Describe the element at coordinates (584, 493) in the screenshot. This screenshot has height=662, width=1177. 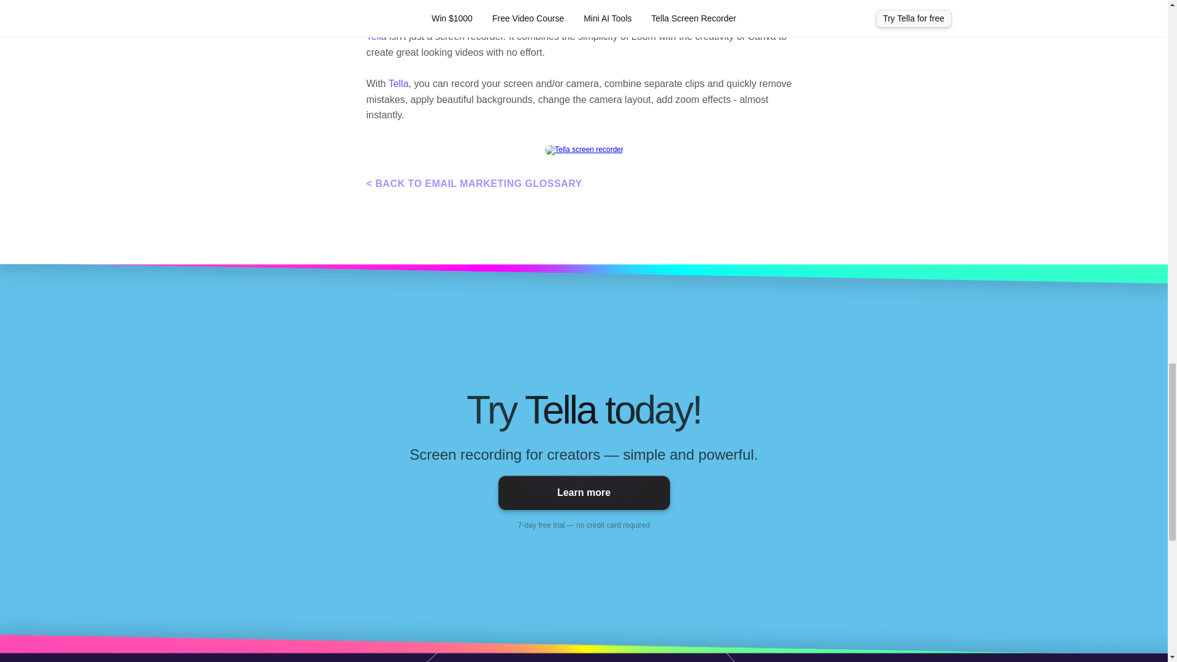
I see `Learn more` at that location.